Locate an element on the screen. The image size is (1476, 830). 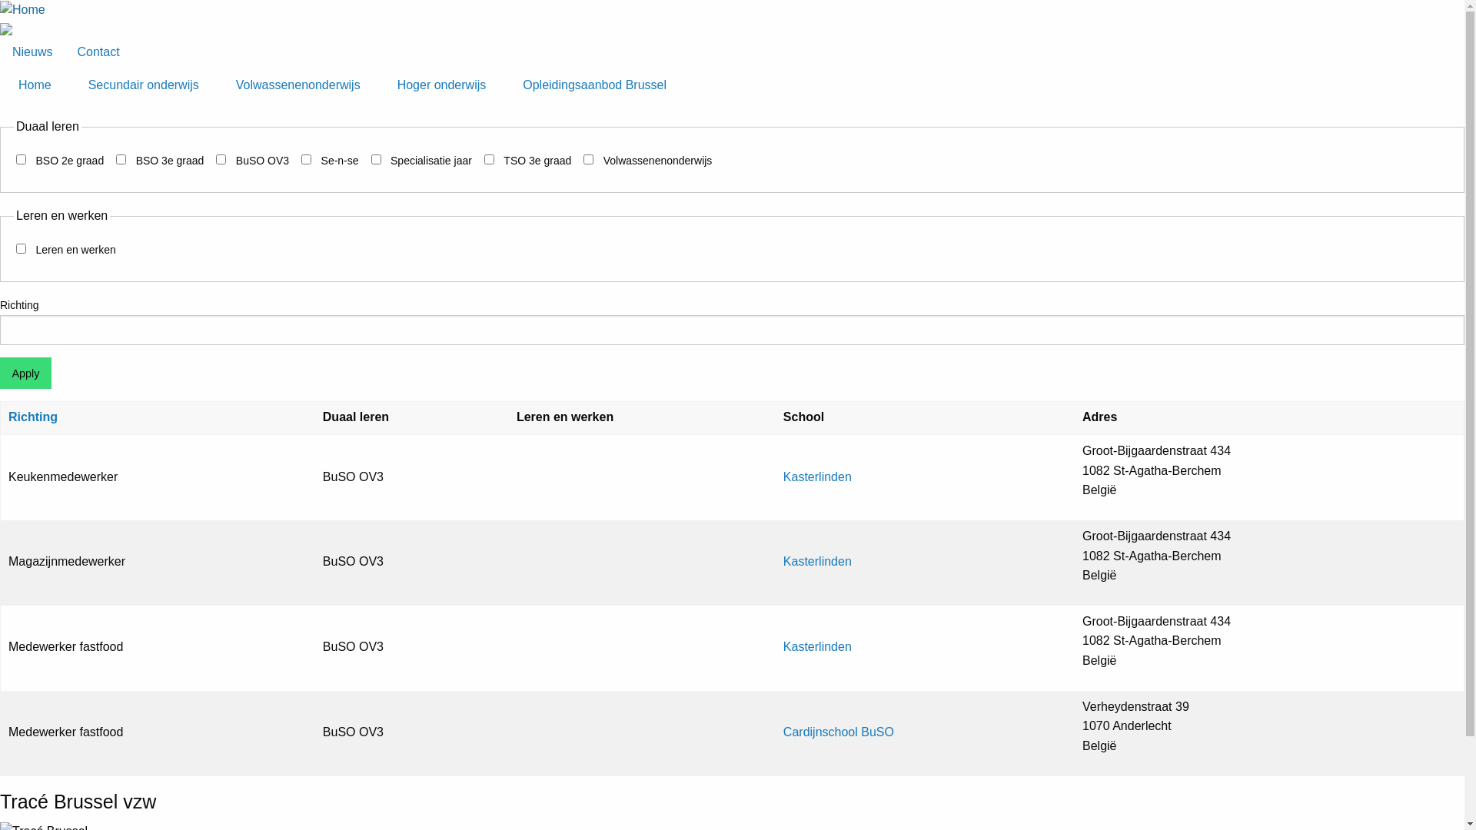
Nieuws is located at coordinates (32, 52).